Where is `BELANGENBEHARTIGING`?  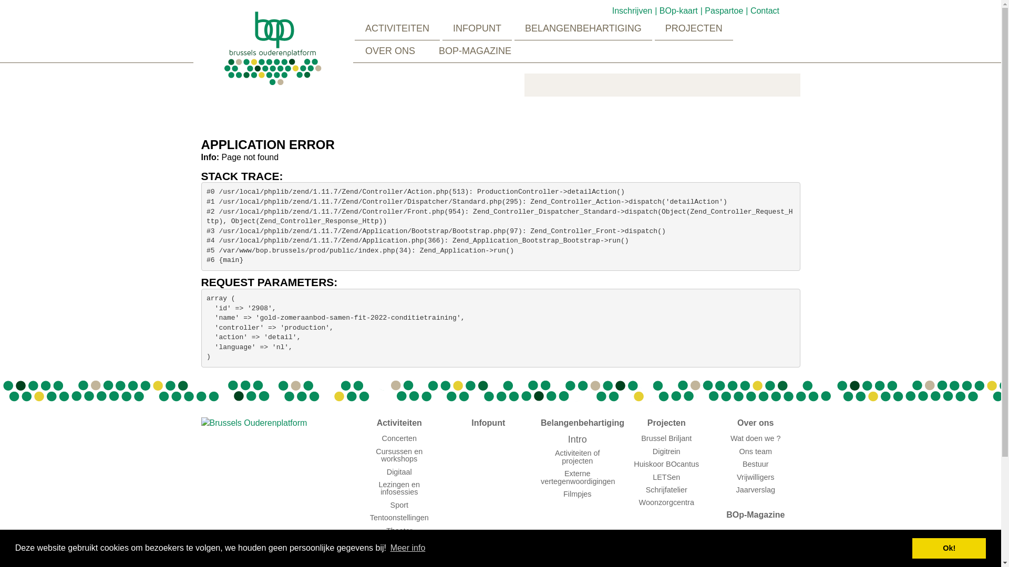 BELANGENBEHARTIGING is located at coordinates (583, 29).